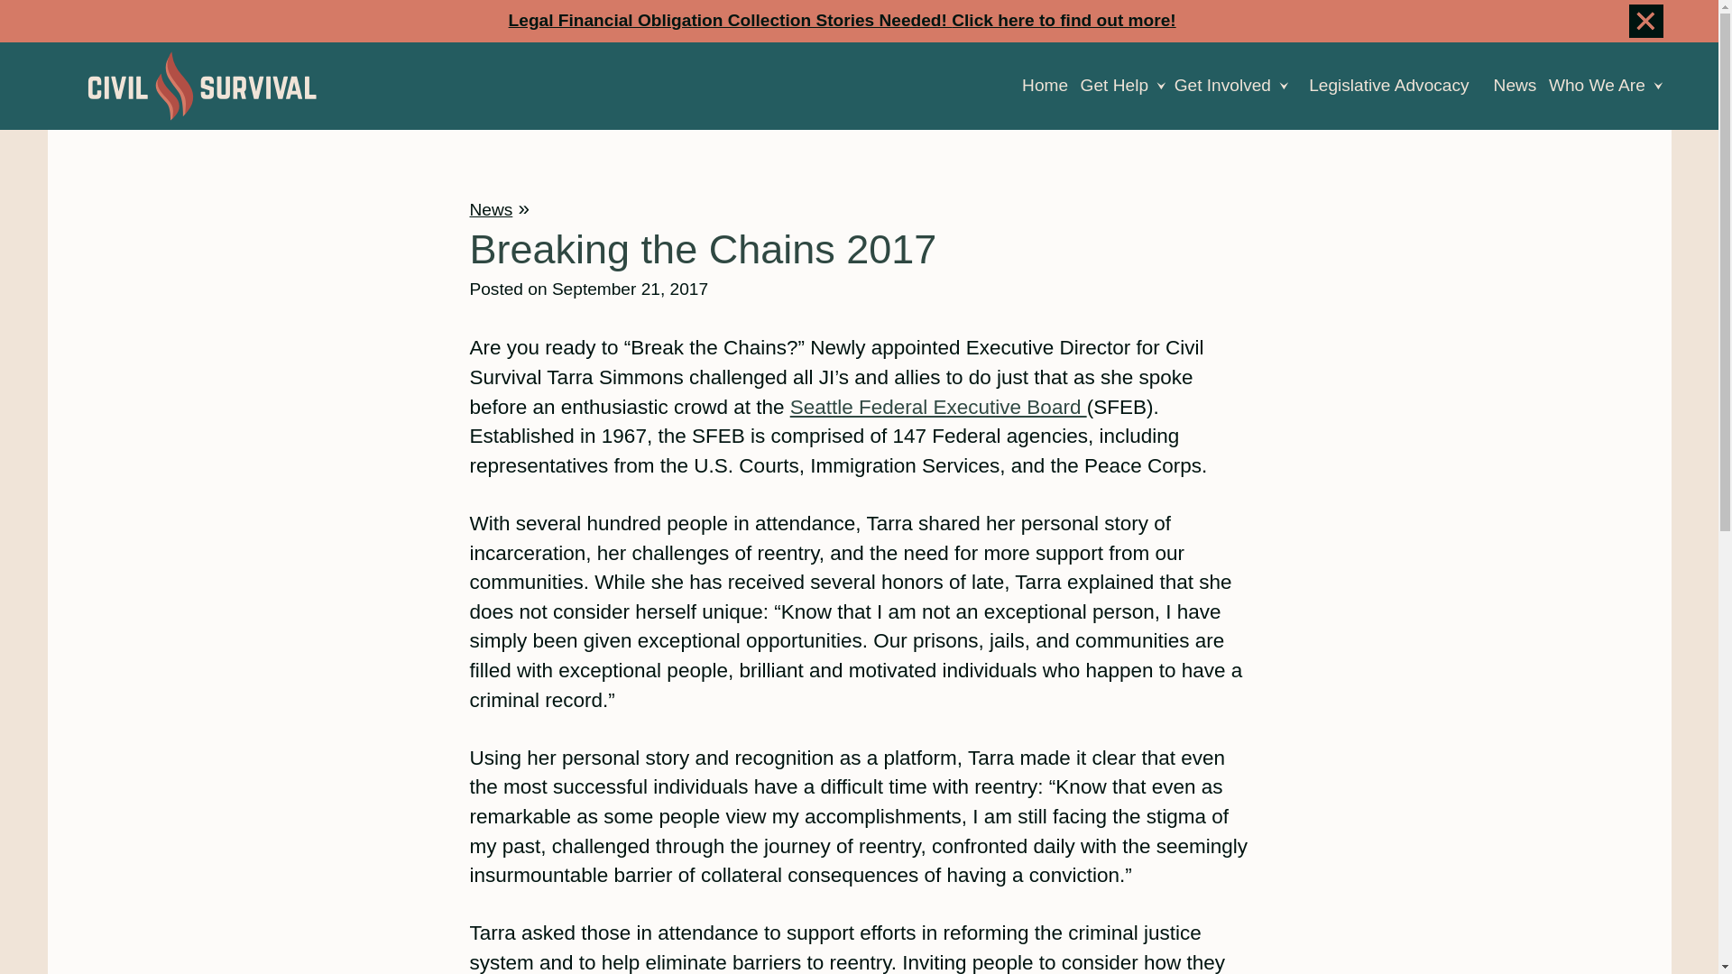 This screenshot has height=974, width=1732. I want to click on Get Involved, so click(1236, 86).